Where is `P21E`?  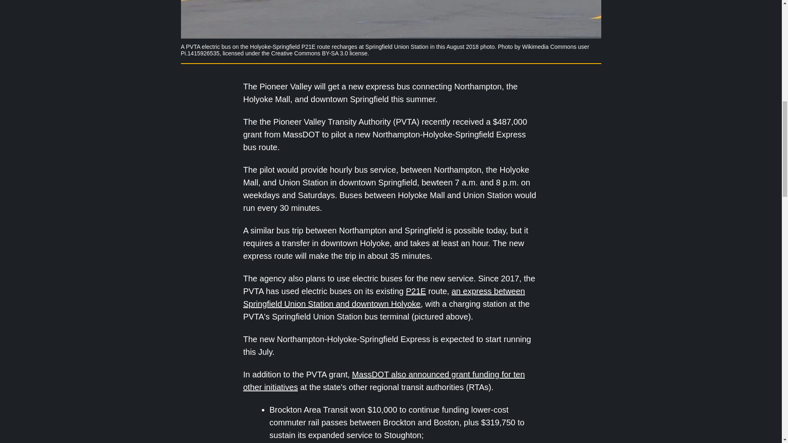 P21E is located at coordinates (416, 291).